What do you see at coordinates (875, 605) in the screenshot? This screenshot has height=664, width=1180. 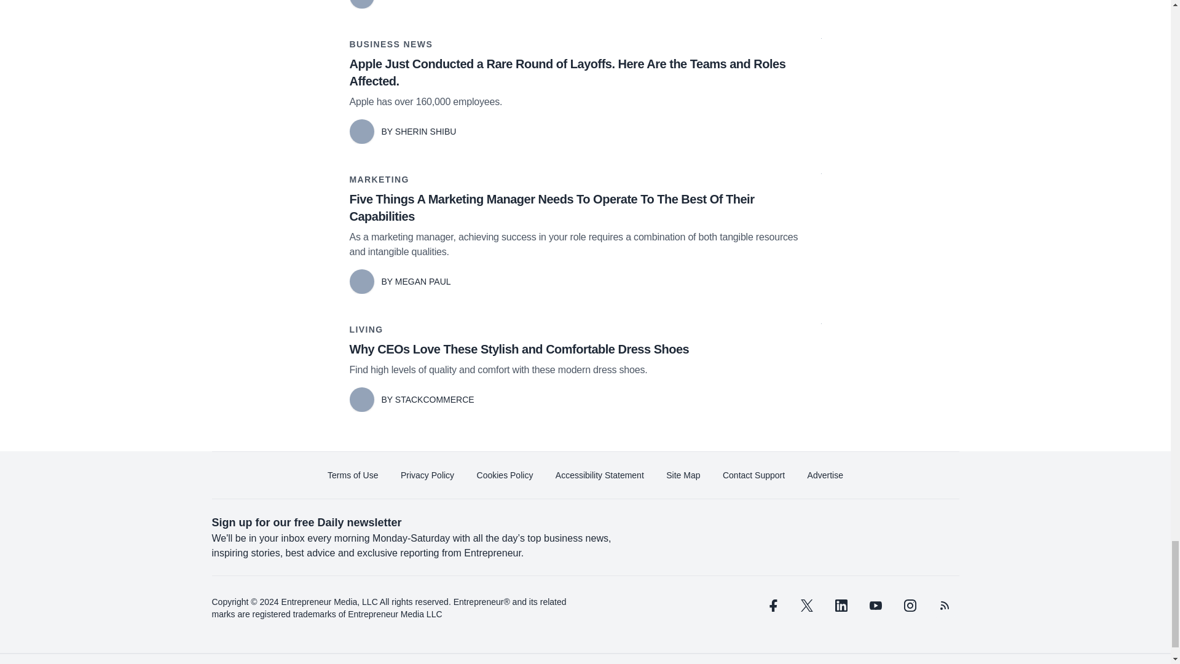 I see `youtube` at bounding box center [875, 605].